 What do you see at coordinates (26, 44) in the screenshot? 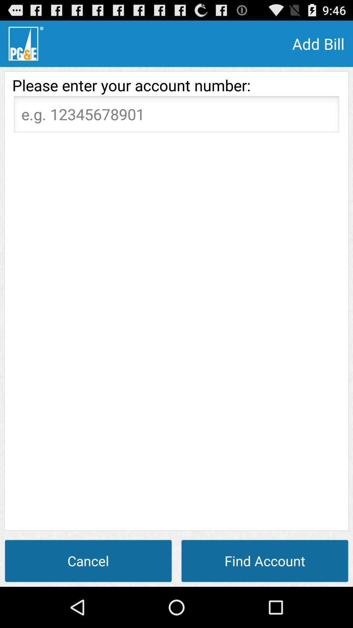
I see `turn off app above please enter your` at bounding box center [26, 44].